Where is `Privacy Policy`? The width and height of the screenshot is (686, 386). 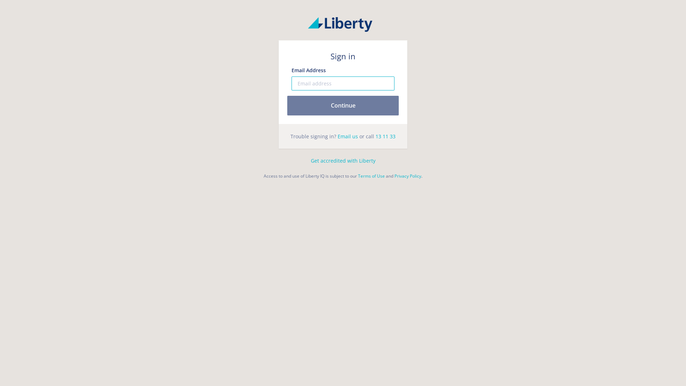
Privacy Policy is located at coordinates (408, 176).